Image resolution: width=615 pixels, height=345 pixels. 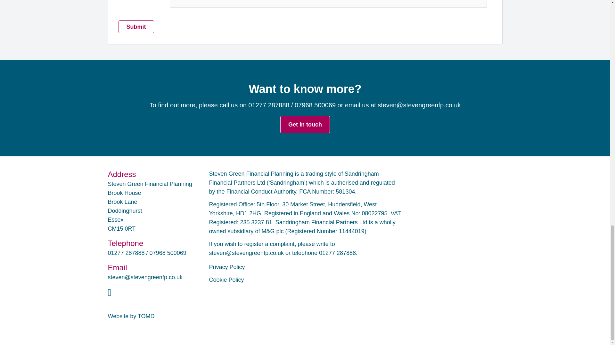 What do you see at coordinates (136, 27) in the screenshot?
I see `Submit` at bounding box center [136, 27].